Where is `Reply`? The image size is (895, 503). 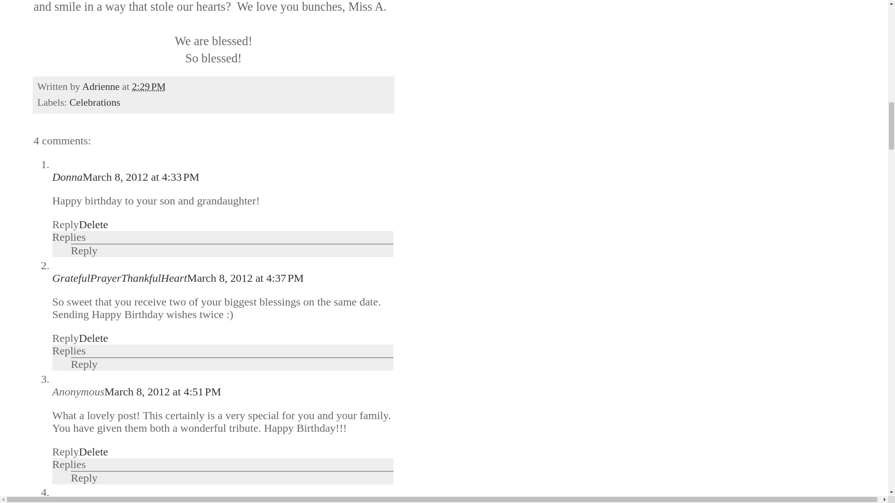 Reply is located at coordinates (84, 250).